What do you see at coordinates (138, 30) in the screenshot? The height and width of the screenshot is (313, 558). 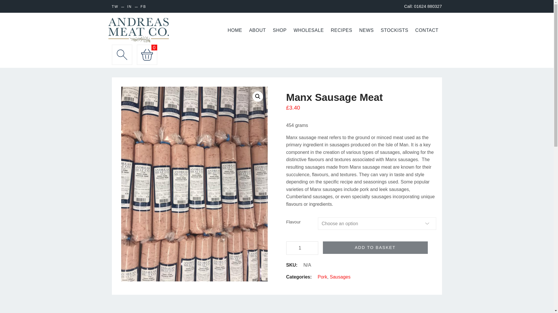 I see `Andreas Meat Co` at bounding box center [138, 30].